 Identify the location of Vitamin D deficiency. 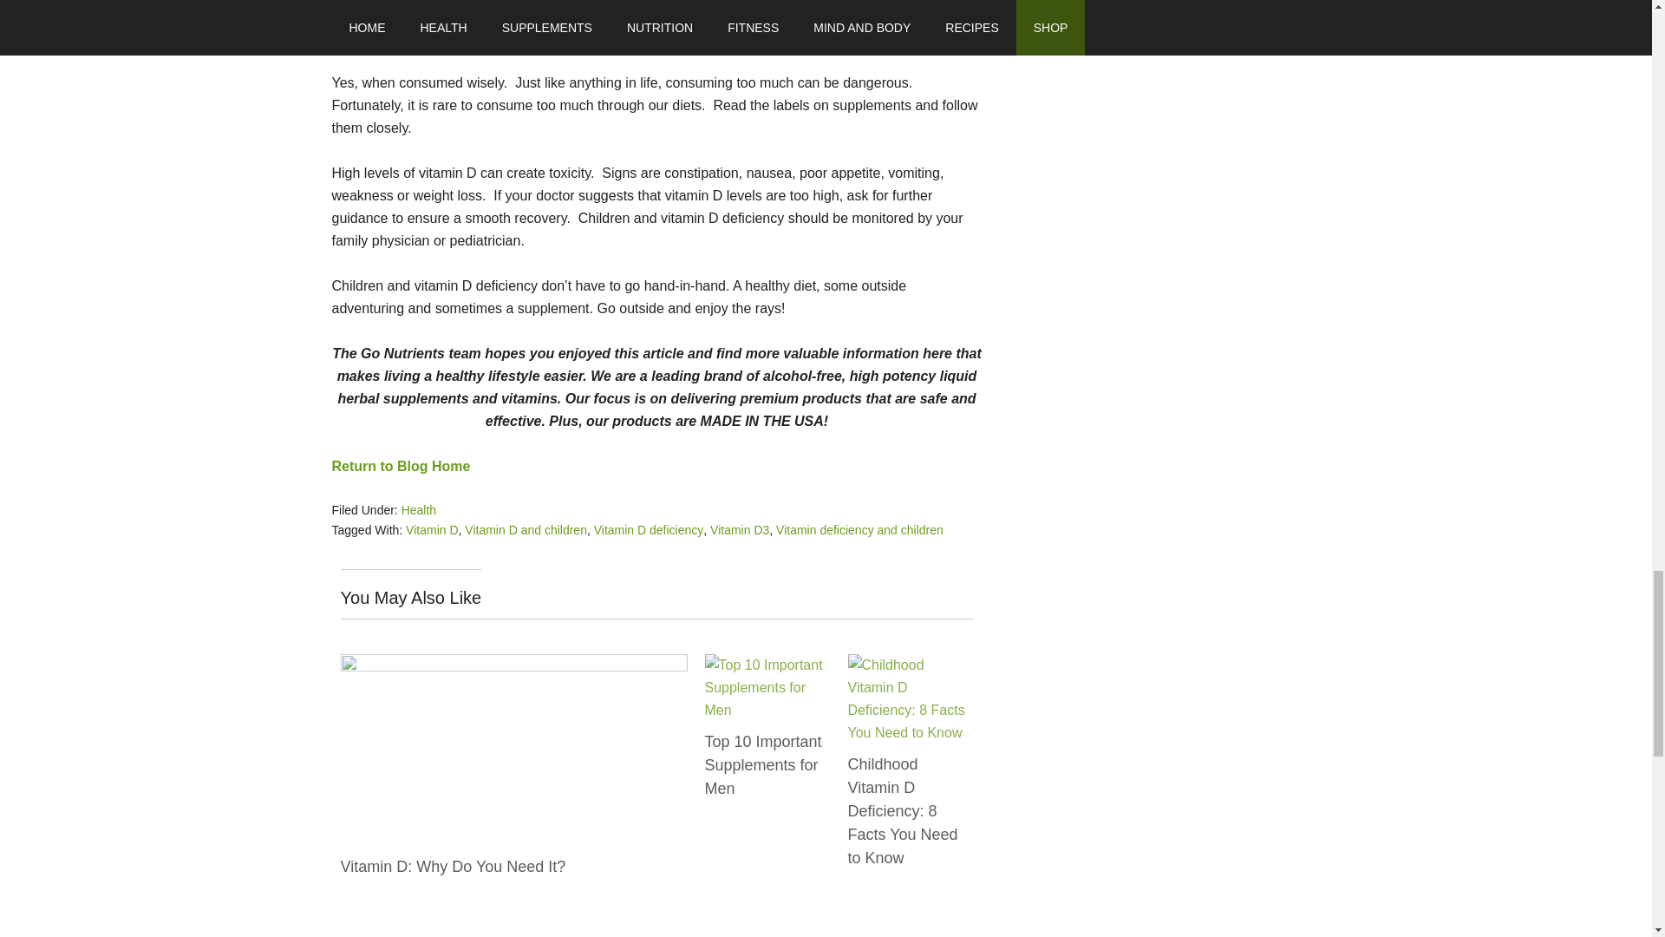
(649, 529).